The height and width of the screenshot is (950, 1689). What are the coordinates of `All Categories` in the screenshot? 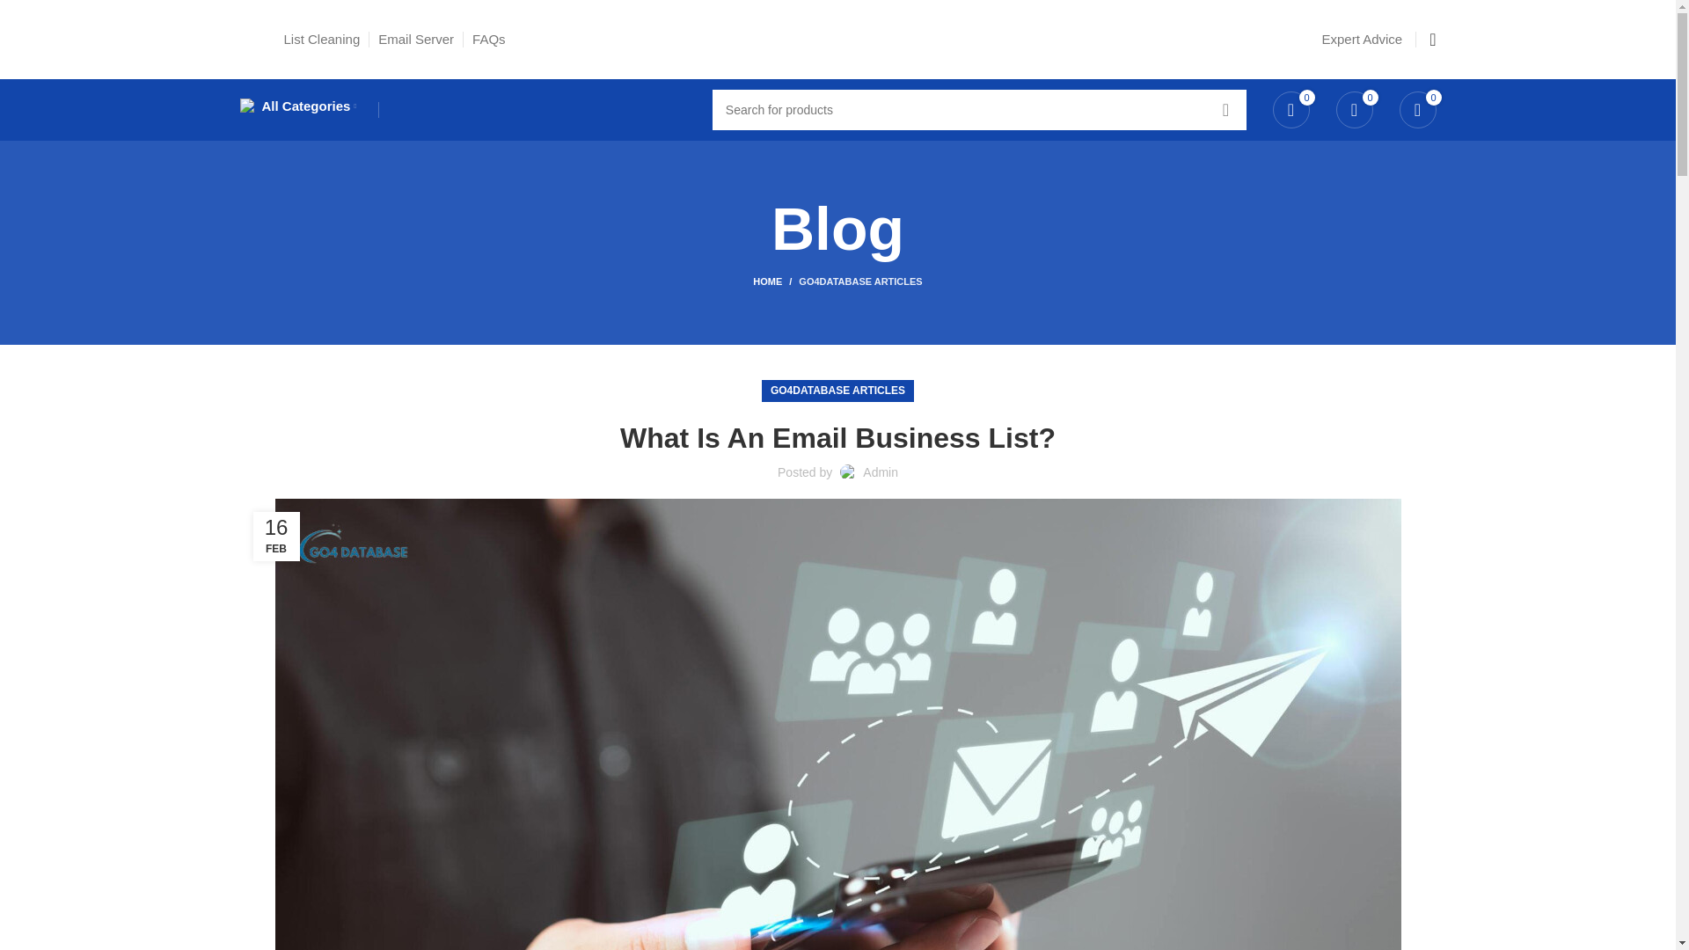 It's located at (297, 106).